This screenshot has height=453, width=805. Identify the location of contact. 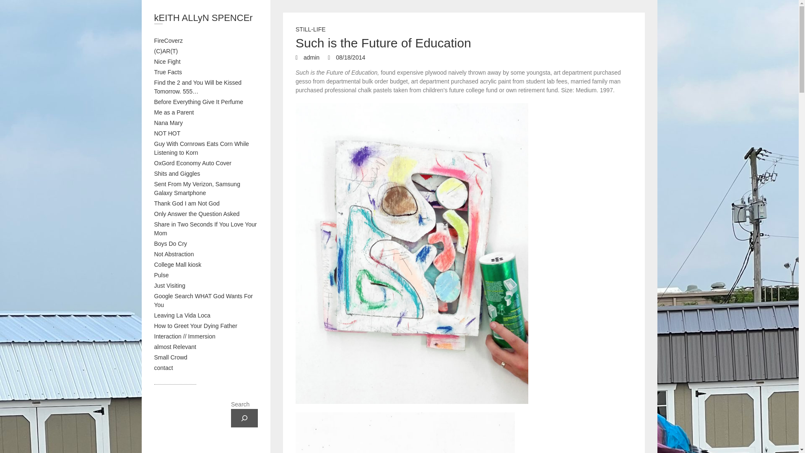
(164, 367).